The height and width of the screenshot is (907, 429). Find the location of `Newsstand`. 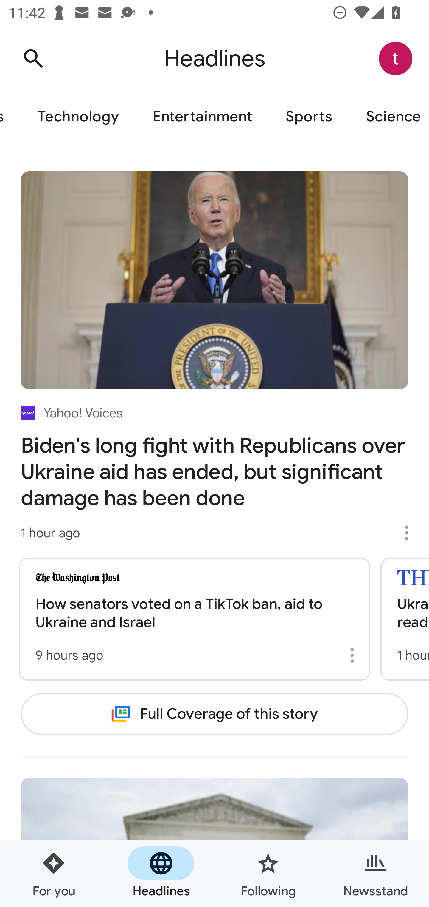

Newsstand is located at coordinates (375, 874).